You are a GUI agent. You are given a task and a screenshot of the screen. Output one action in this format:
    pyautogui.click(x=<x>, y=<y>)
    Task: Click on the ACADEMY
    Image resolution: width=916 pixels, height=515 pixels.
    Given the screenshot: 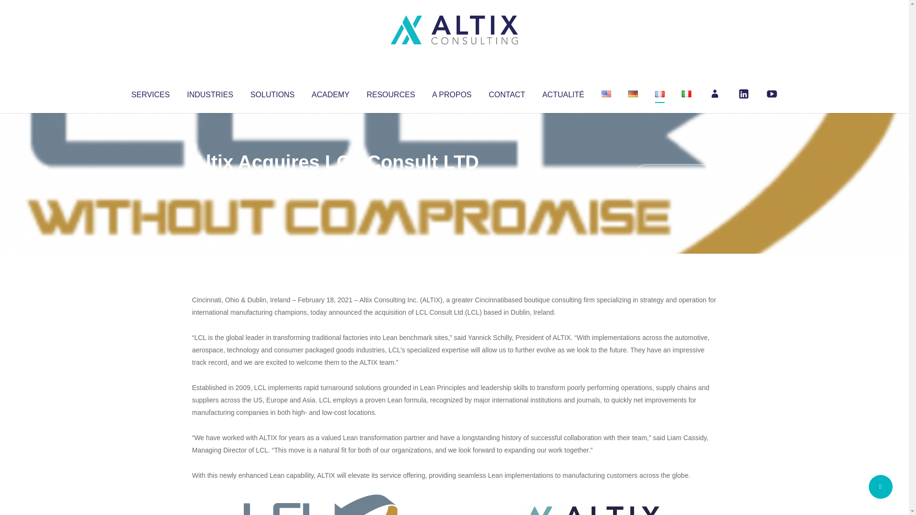 What is the action you would take?
    pyautogui.click(x=330, y=93)
    